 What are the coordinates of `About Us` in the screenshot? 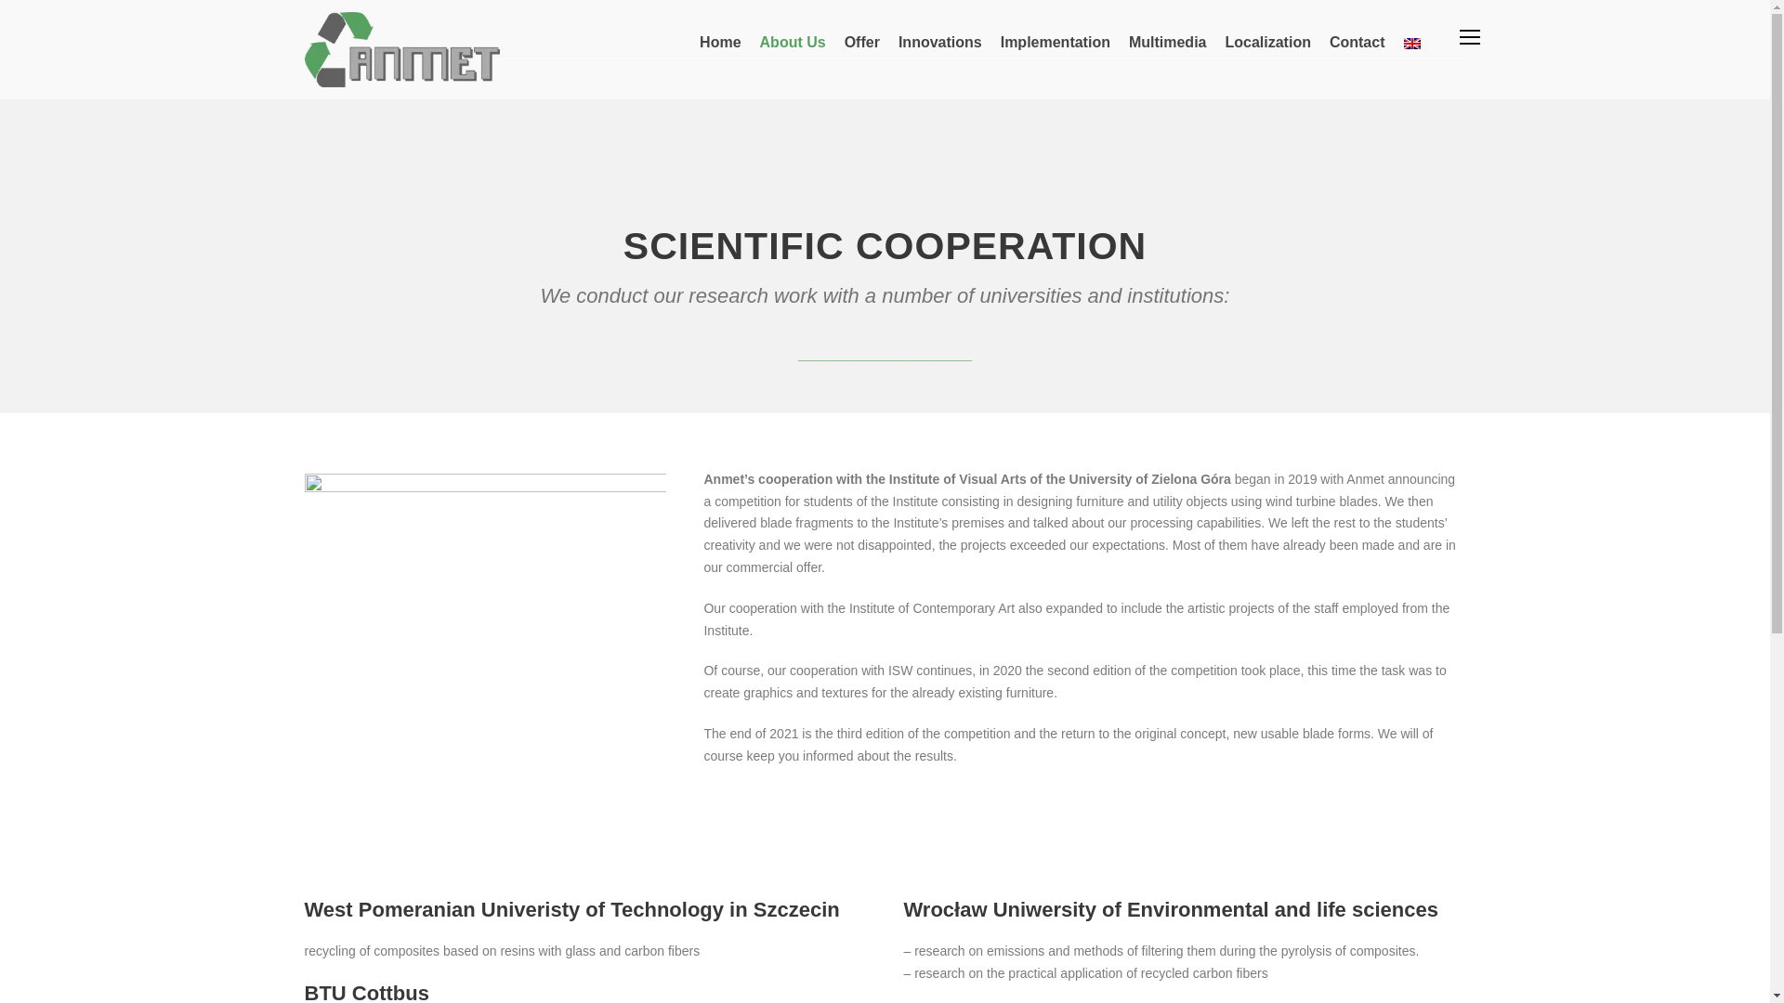 It's located at (792, 51).